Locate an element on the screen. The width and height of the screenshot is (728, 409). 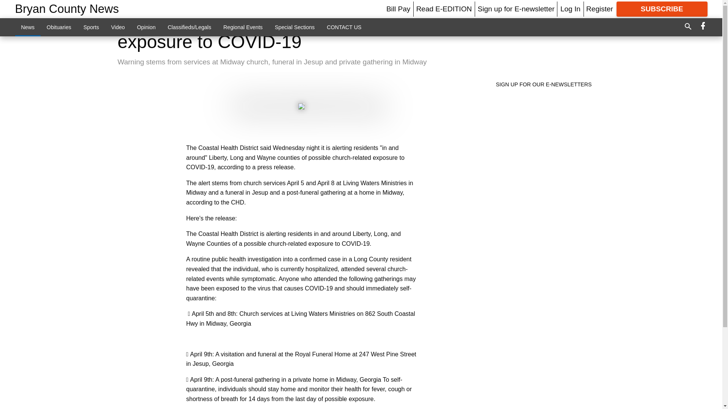
News is located at coordinates (28, 27).